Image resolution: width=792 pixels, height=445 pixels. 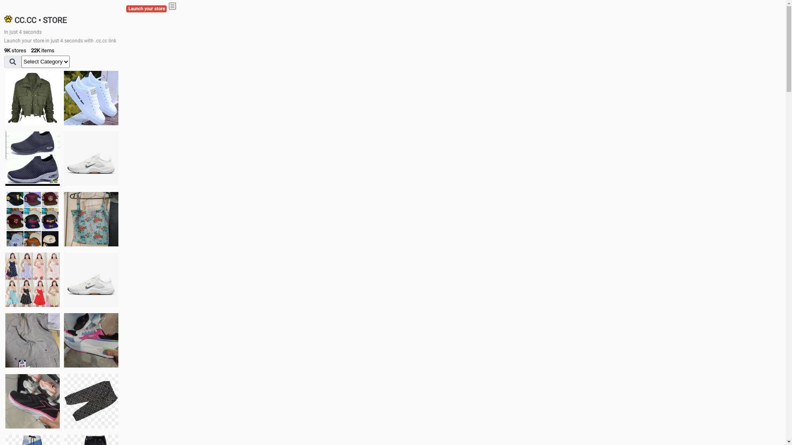 What do you see at coordinates (91, 340) in the screenshot?
I see `Zapatillas pumas` at bounding box center [91, 340].